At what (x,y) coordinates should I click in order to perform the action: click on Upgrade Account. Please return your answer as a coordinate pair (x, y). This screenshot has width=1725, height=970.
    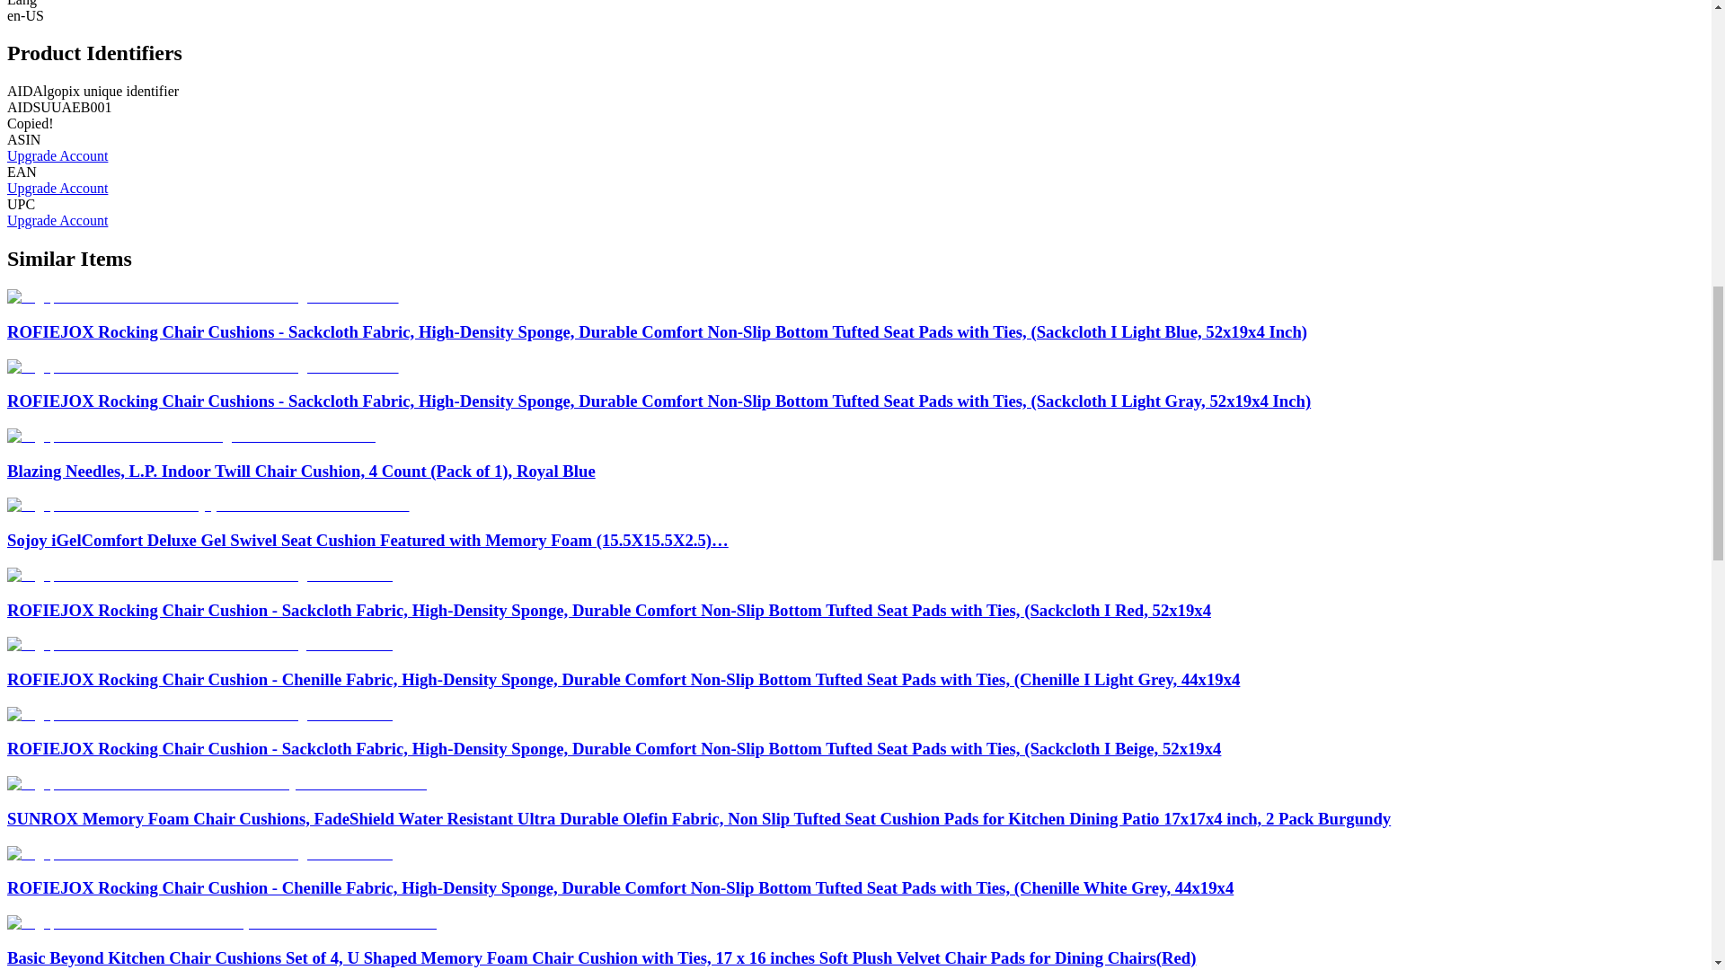
    Looking at the image, I should click on (57, 219).